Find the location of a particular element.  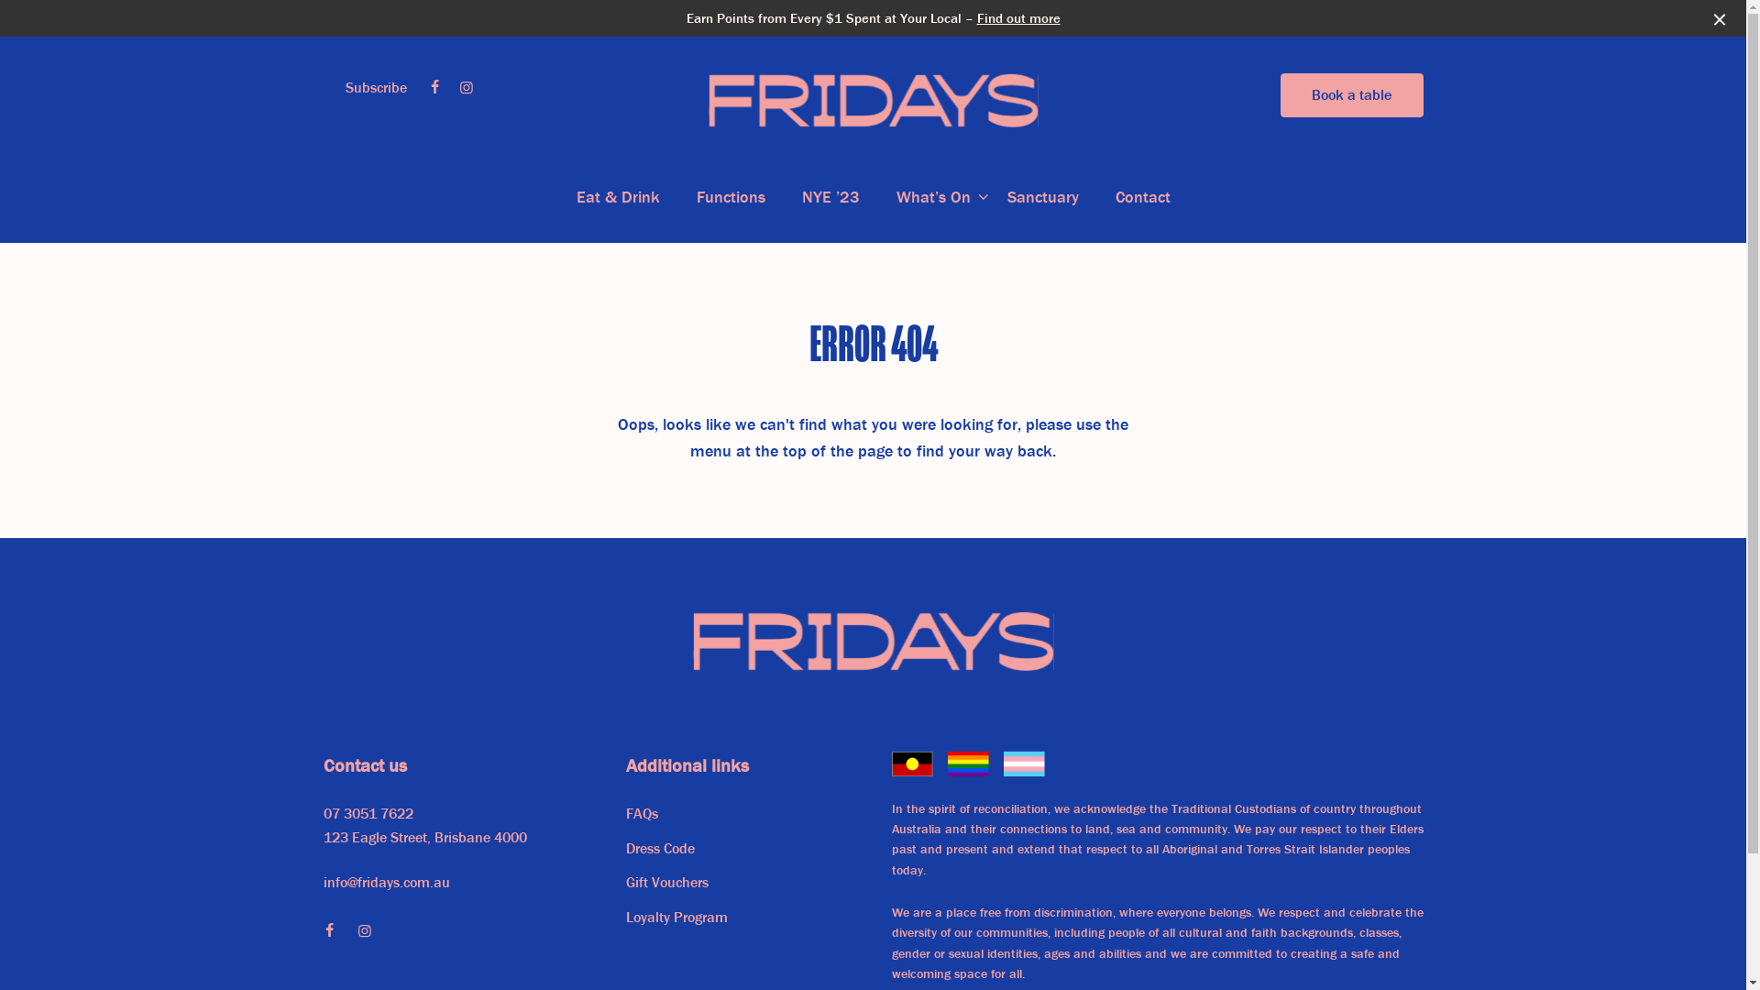

Book a table is located at coordinates (1351, 95).